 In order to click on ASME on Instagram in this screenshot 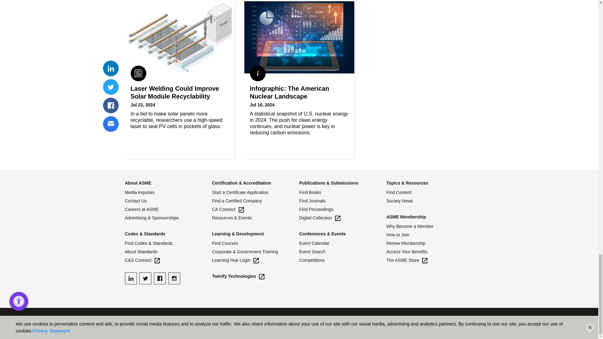, I will do `click(174, 278)`.